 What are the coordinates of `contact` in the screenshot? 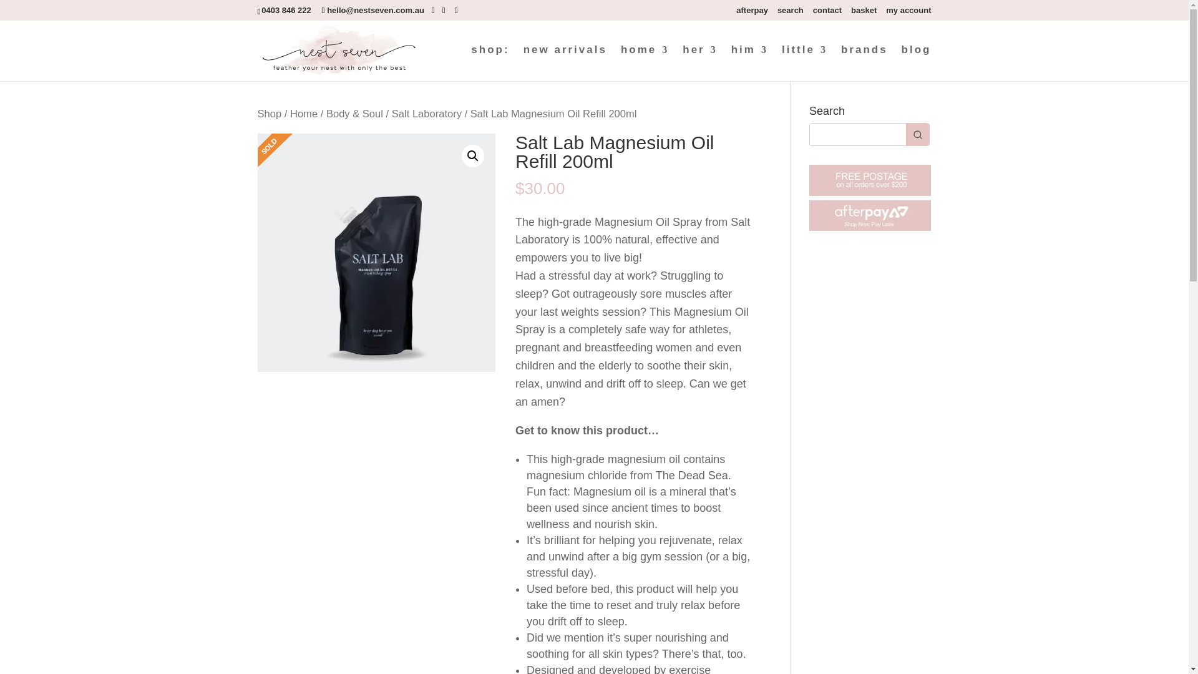 It's located at (827, 13).